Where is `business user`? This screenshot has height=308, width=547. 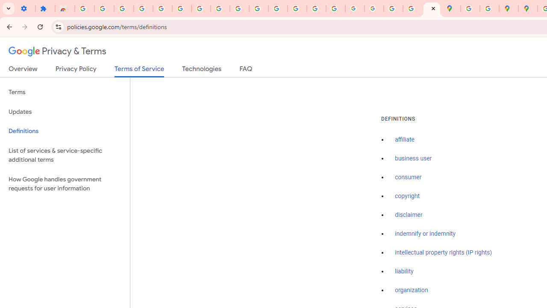
business user is located at coordinates (414, 159).